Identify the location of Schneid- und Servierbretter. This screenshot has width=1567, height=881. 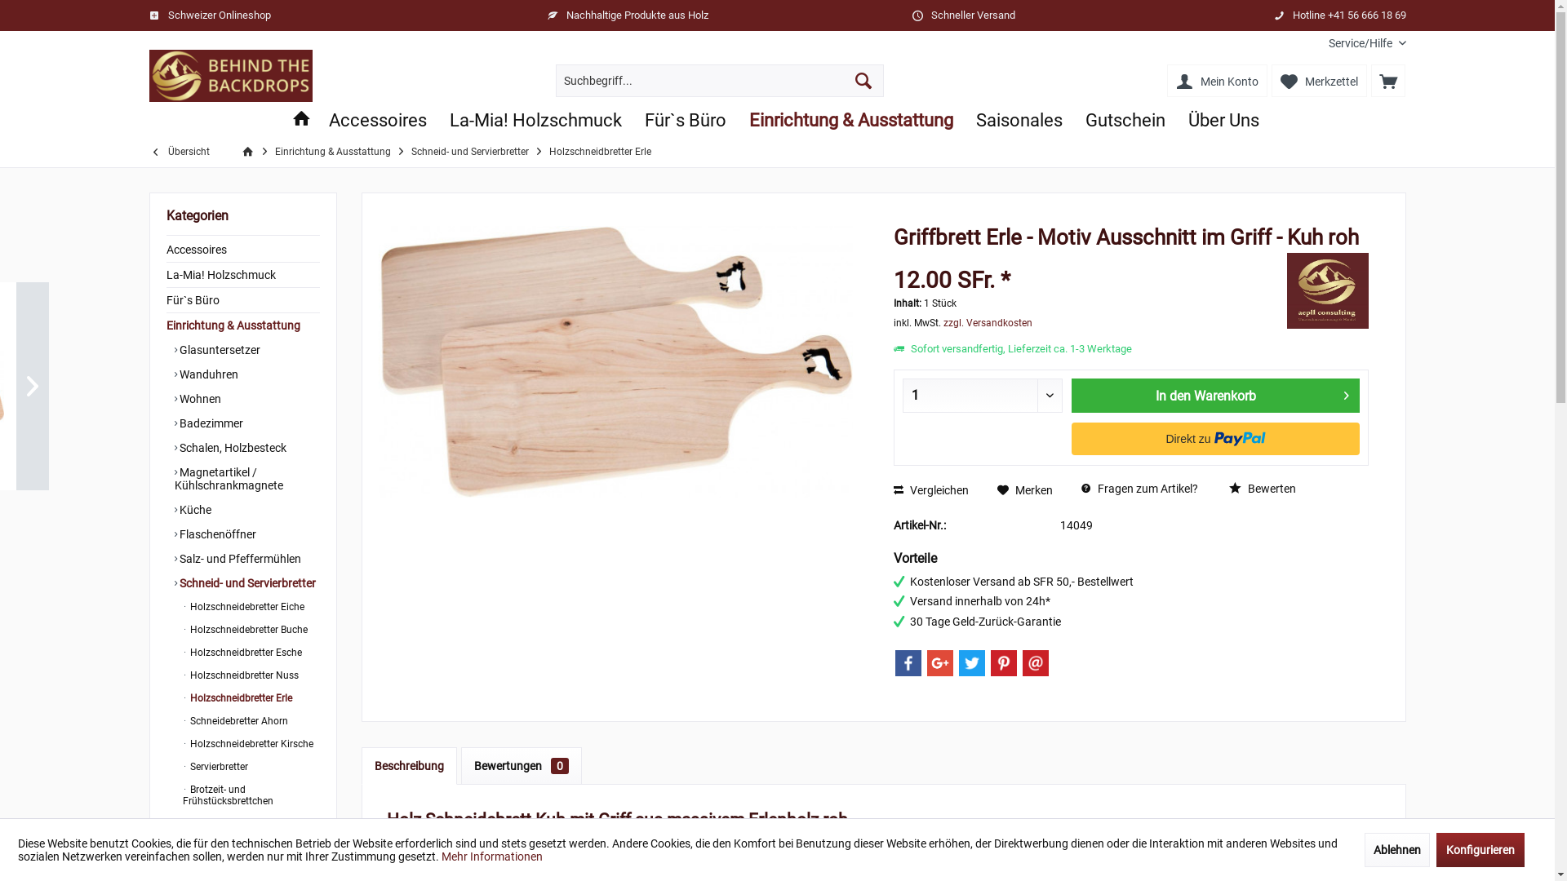
(469, 152).